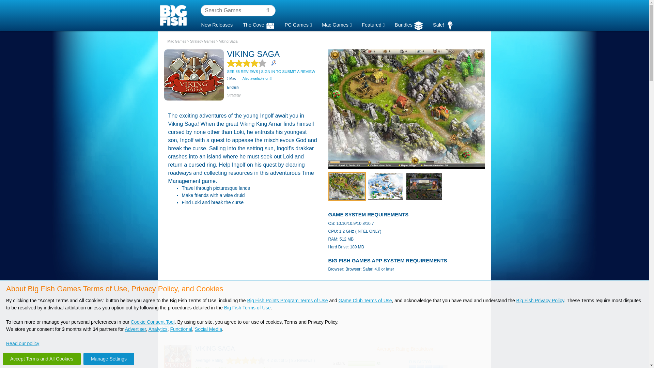 The width and height of the screenshot is (654, 368). I want to click on Liked it!, so click(247, 63).